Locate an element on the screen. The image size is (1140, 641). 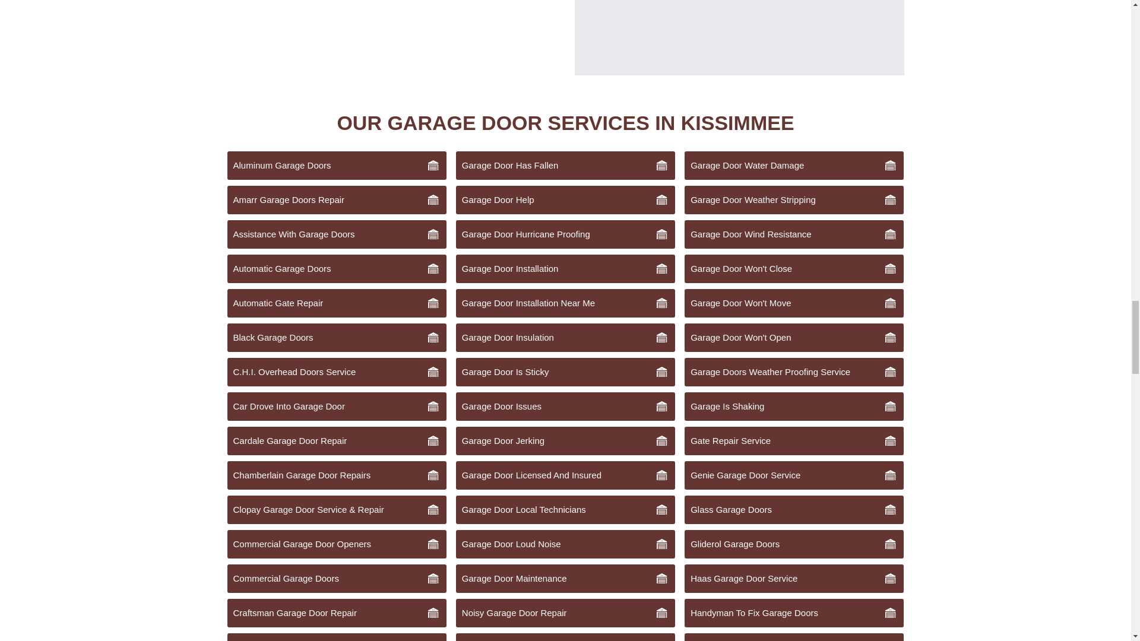
Cardale Garage Door Repair is located at coordinates (336, 440).